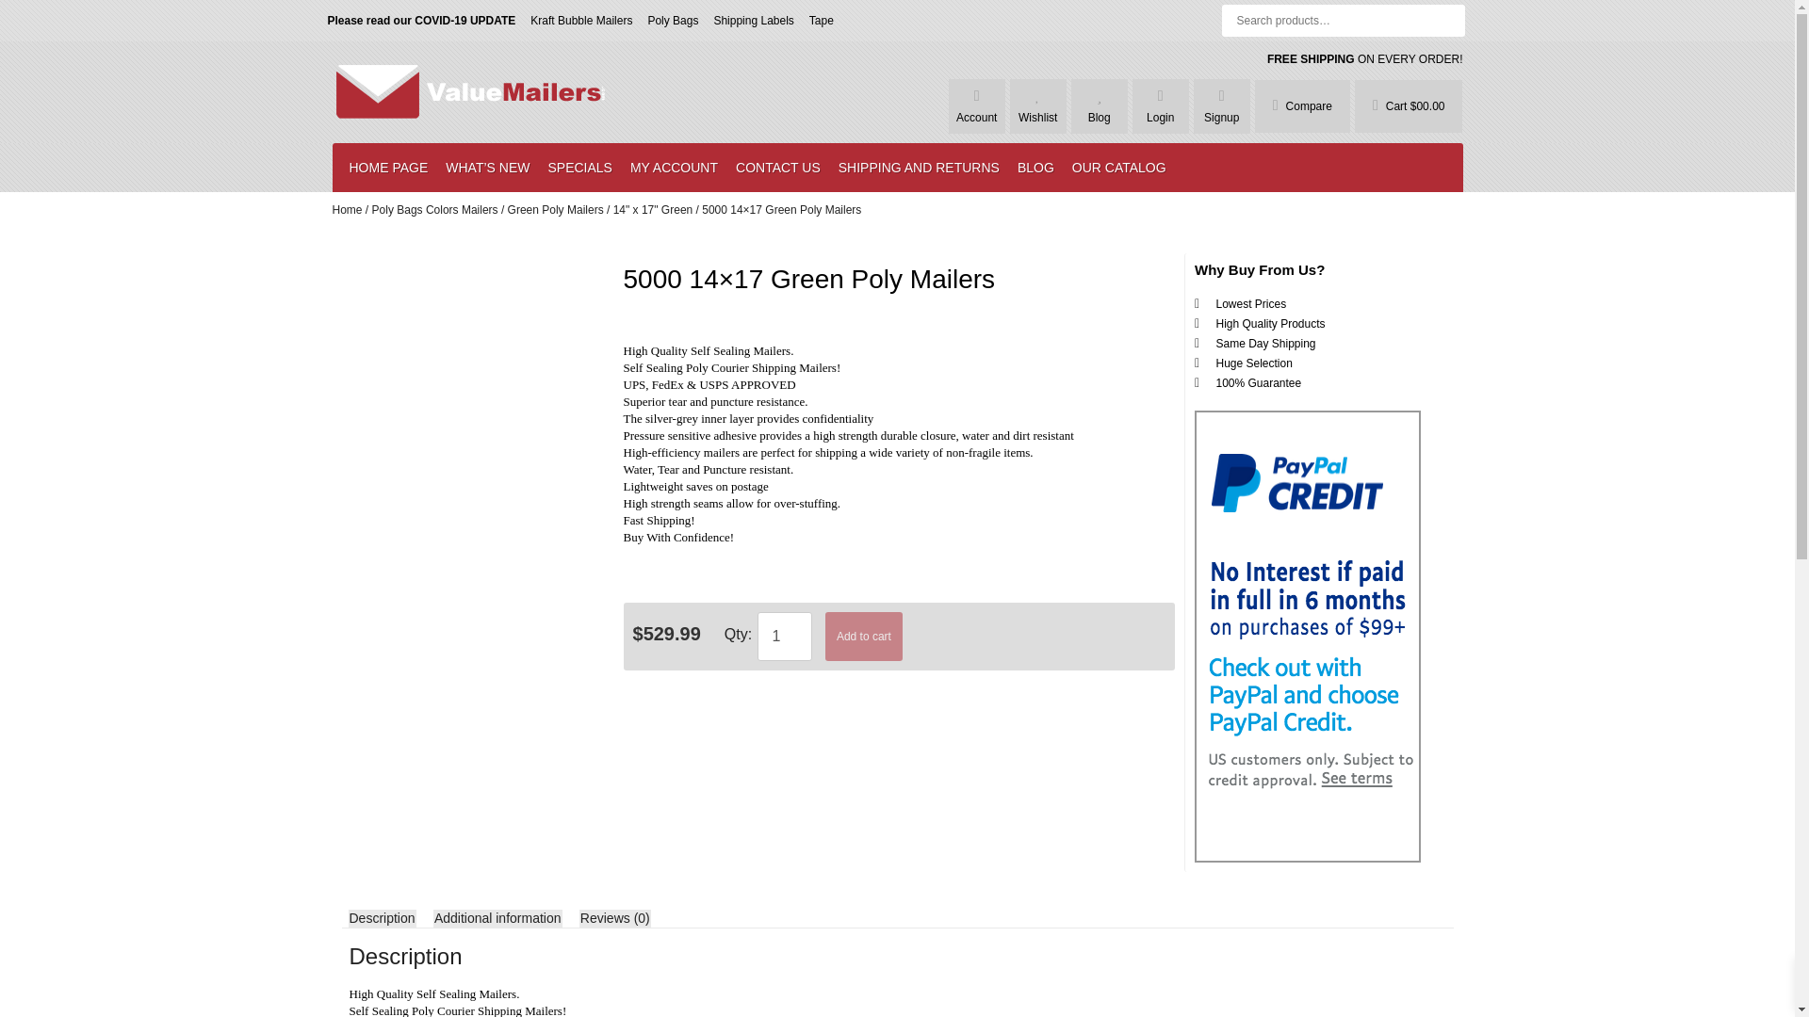 The image size is (1809, 1017). Describe the element at coordinates (1036, 117) in the screenshot. I see `Wishlist` at that location.